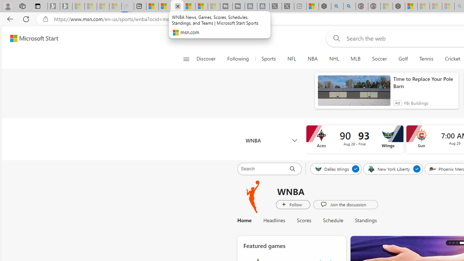 This screenshot has width=464, height=261. What do you see at coordinates (268, 59) in the screenshot?
I see `Sports` at bounding box center [268, 59].